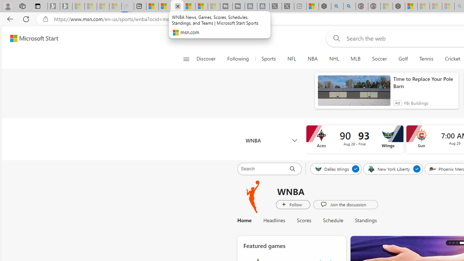 This screenshot has width=464, height=261. What do you see at coordinates (268, 59) in the screenshot?
I see `Sports` at bounding box center [268, 59].